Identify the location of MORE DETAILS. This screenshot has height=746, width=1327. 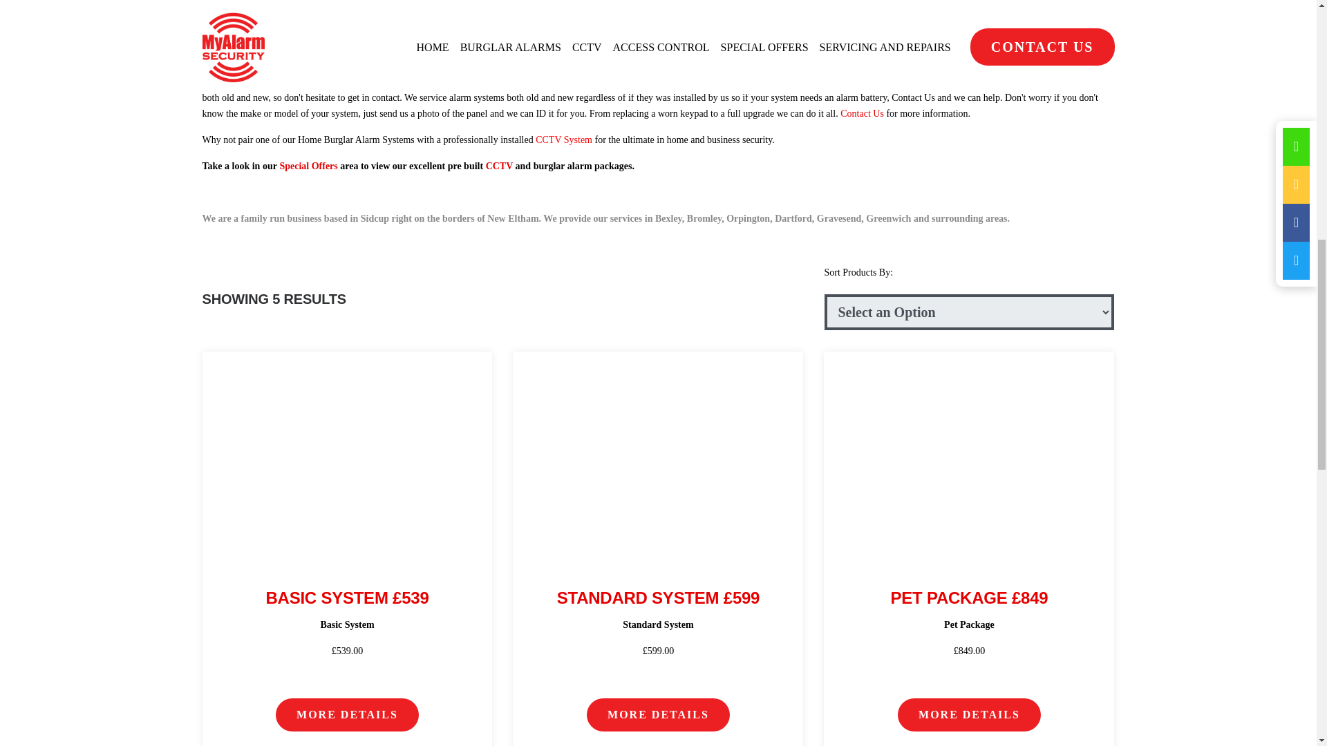
(969, 714).